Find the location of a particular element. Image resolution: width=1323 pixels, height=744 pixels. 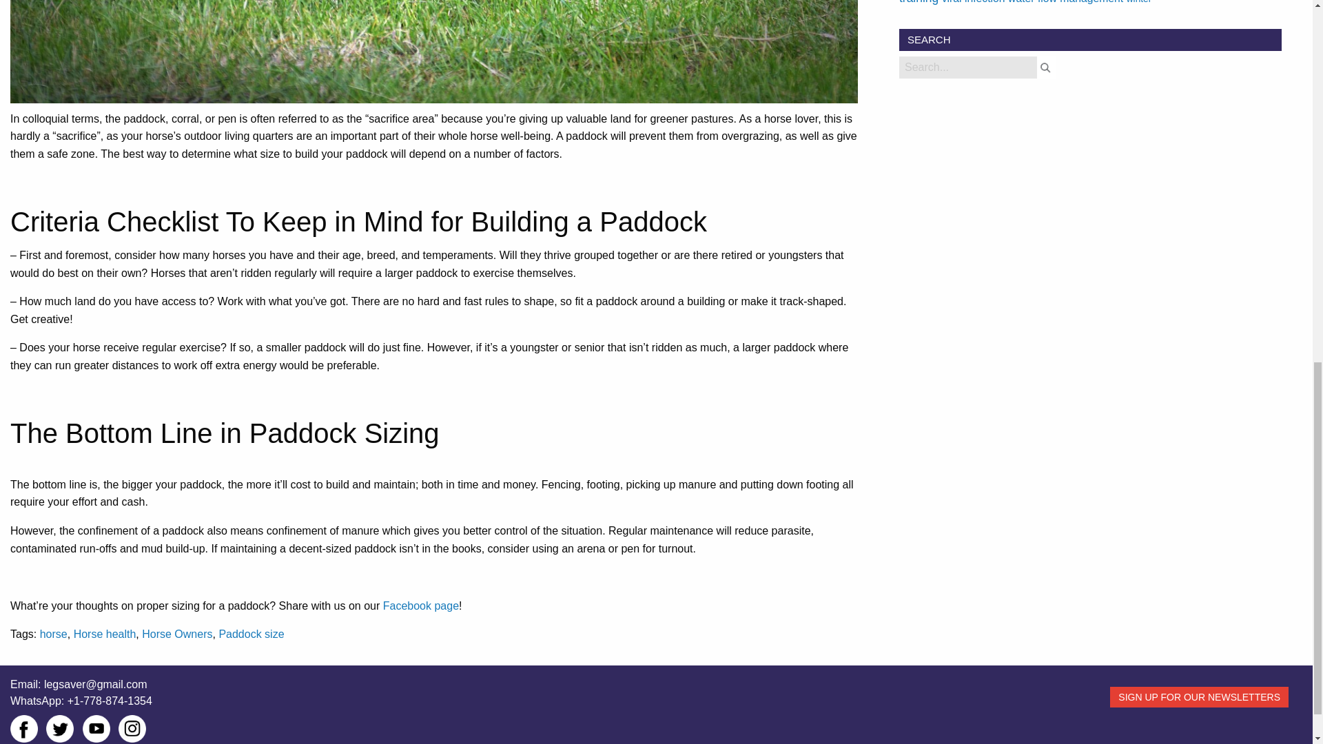

Horse Owners is located at coordinates (176, 634).